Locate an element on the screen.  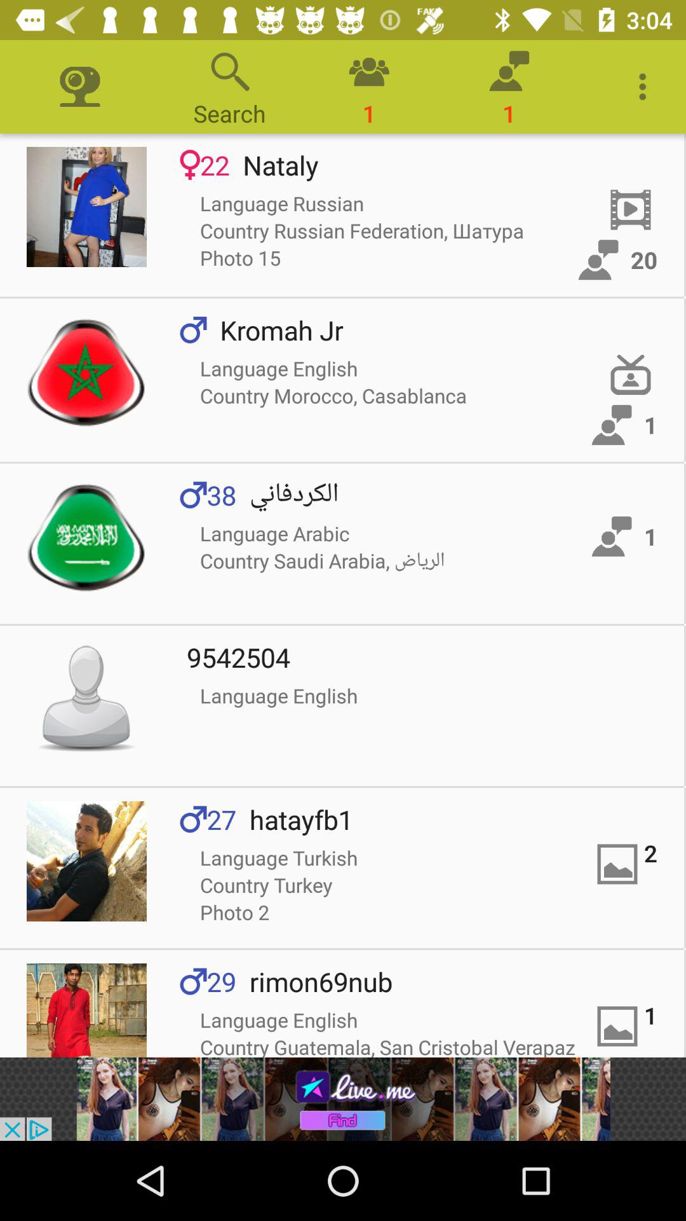
open app is located at coordinates (86, 1010).